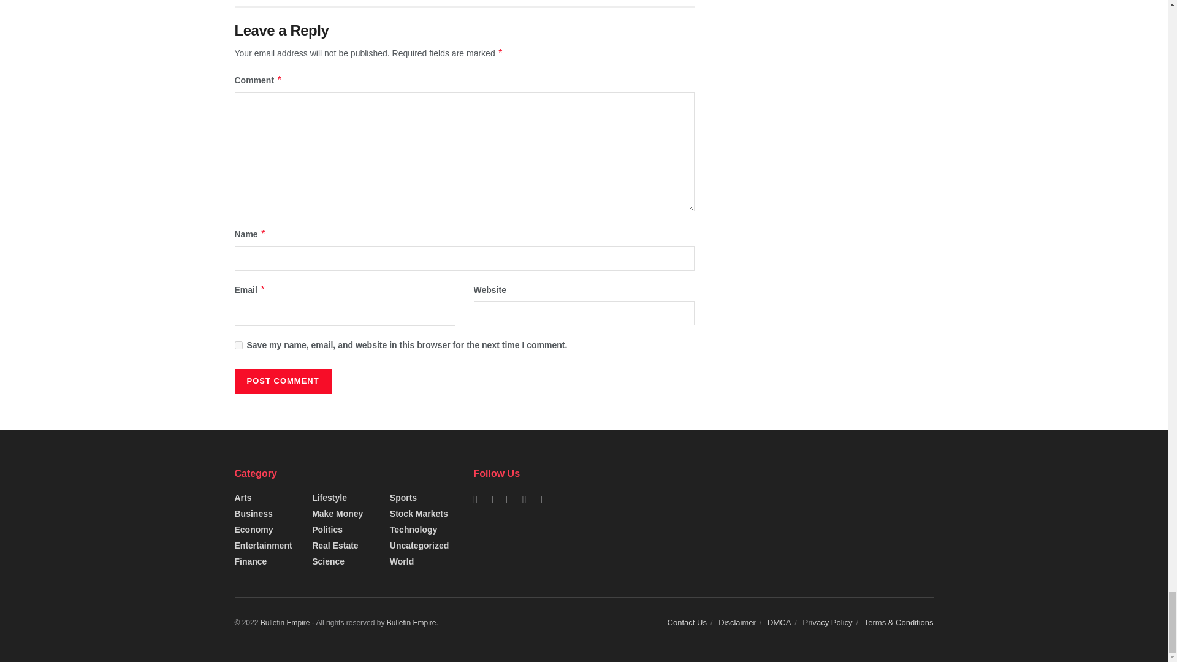  I want to click on No, so click(285, 622).